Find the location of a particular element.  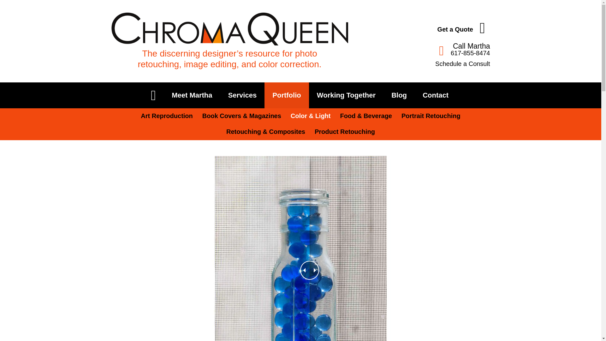

We Want to Hear From You is located at coordinates (435, 95).